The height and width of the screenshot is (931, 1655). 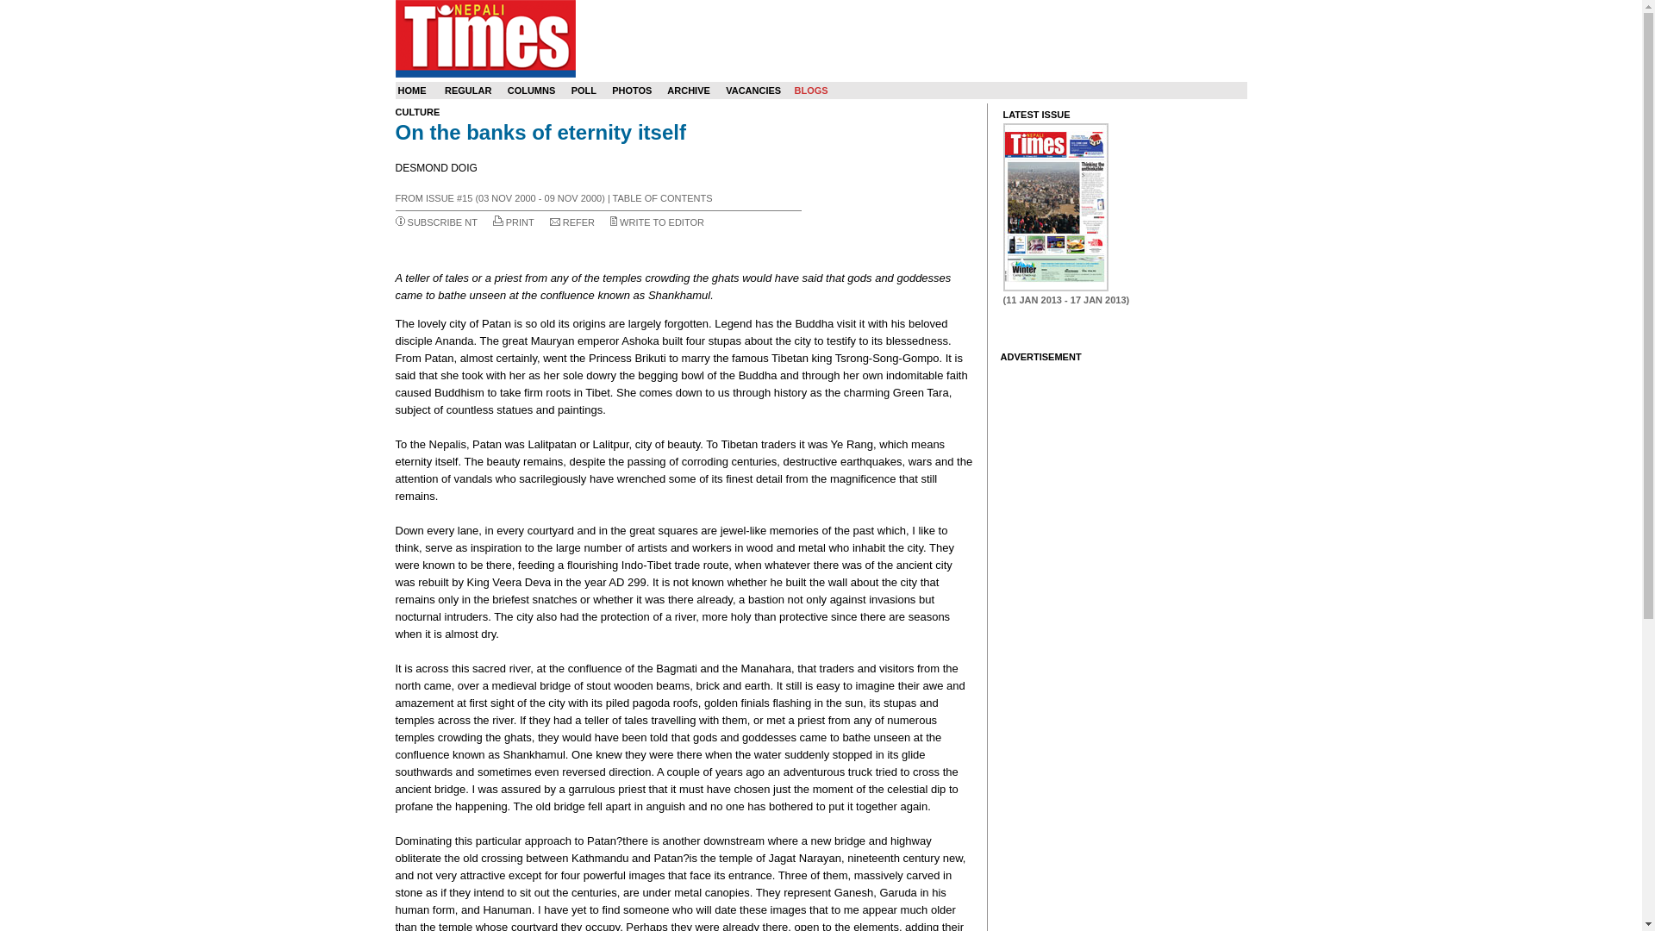 I want to click on HOME, so click(x=412, y=91).